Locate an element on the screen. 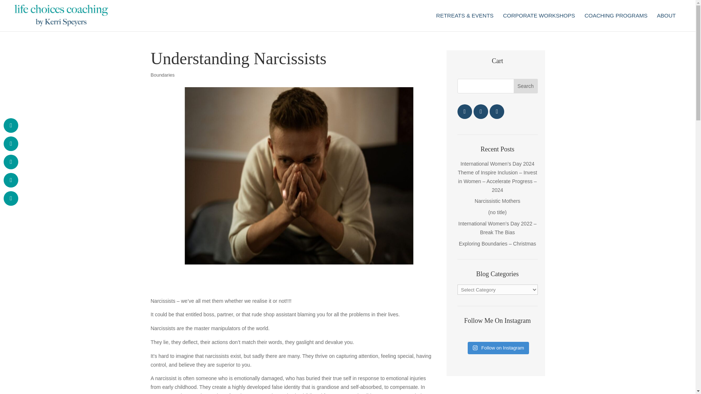  Follow on Instagram is located at coordinates (498, 348).